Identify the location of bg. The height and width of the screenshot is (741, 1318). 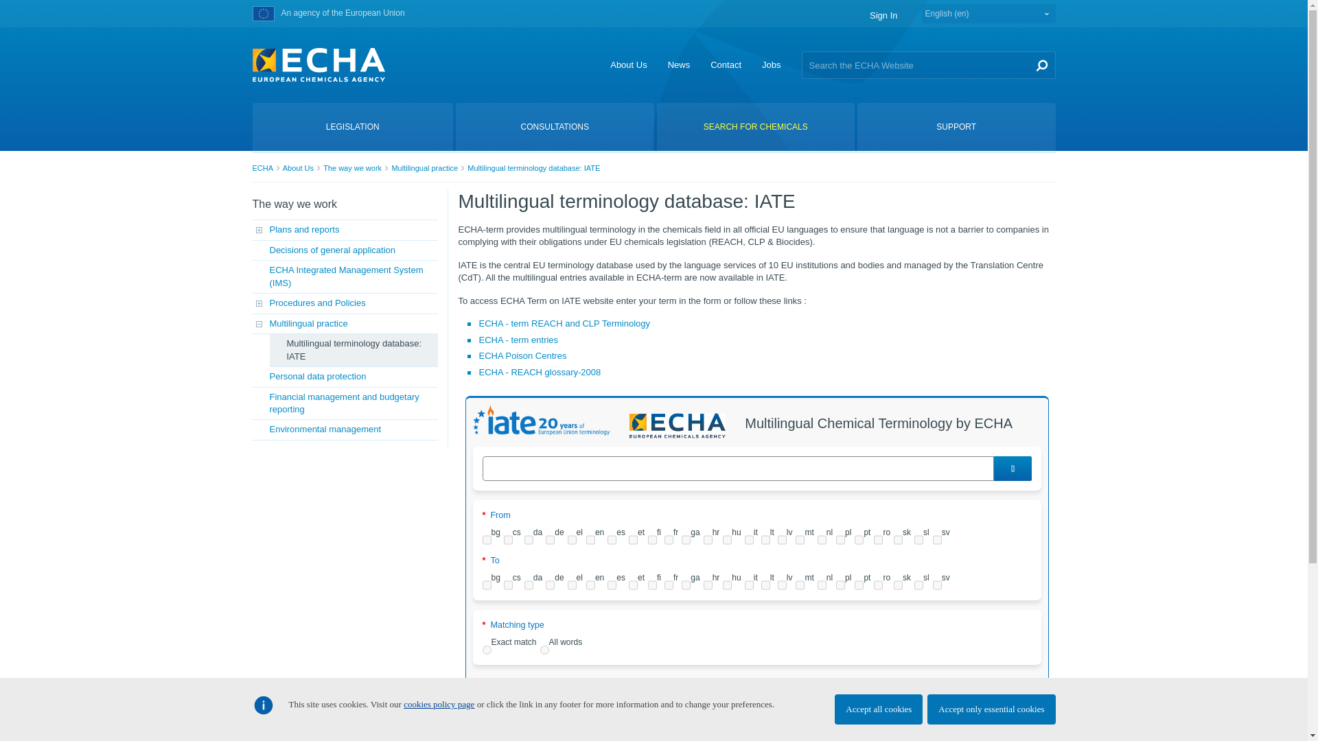
(486, 539).